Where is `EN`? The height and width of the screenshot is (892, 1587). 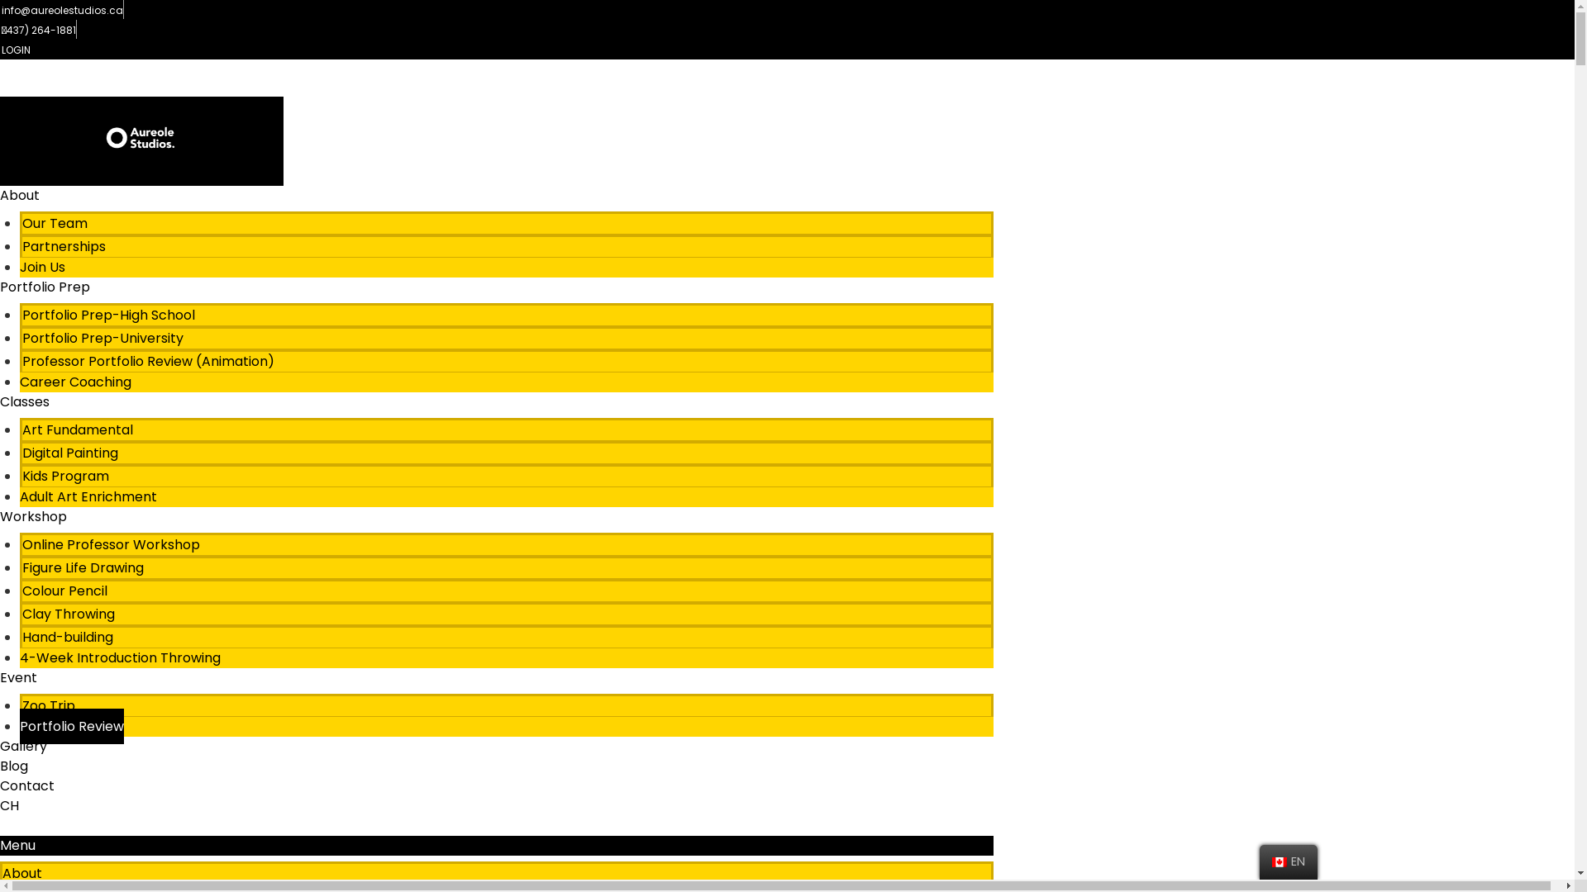 EN is located at coordinates (1289, 862).